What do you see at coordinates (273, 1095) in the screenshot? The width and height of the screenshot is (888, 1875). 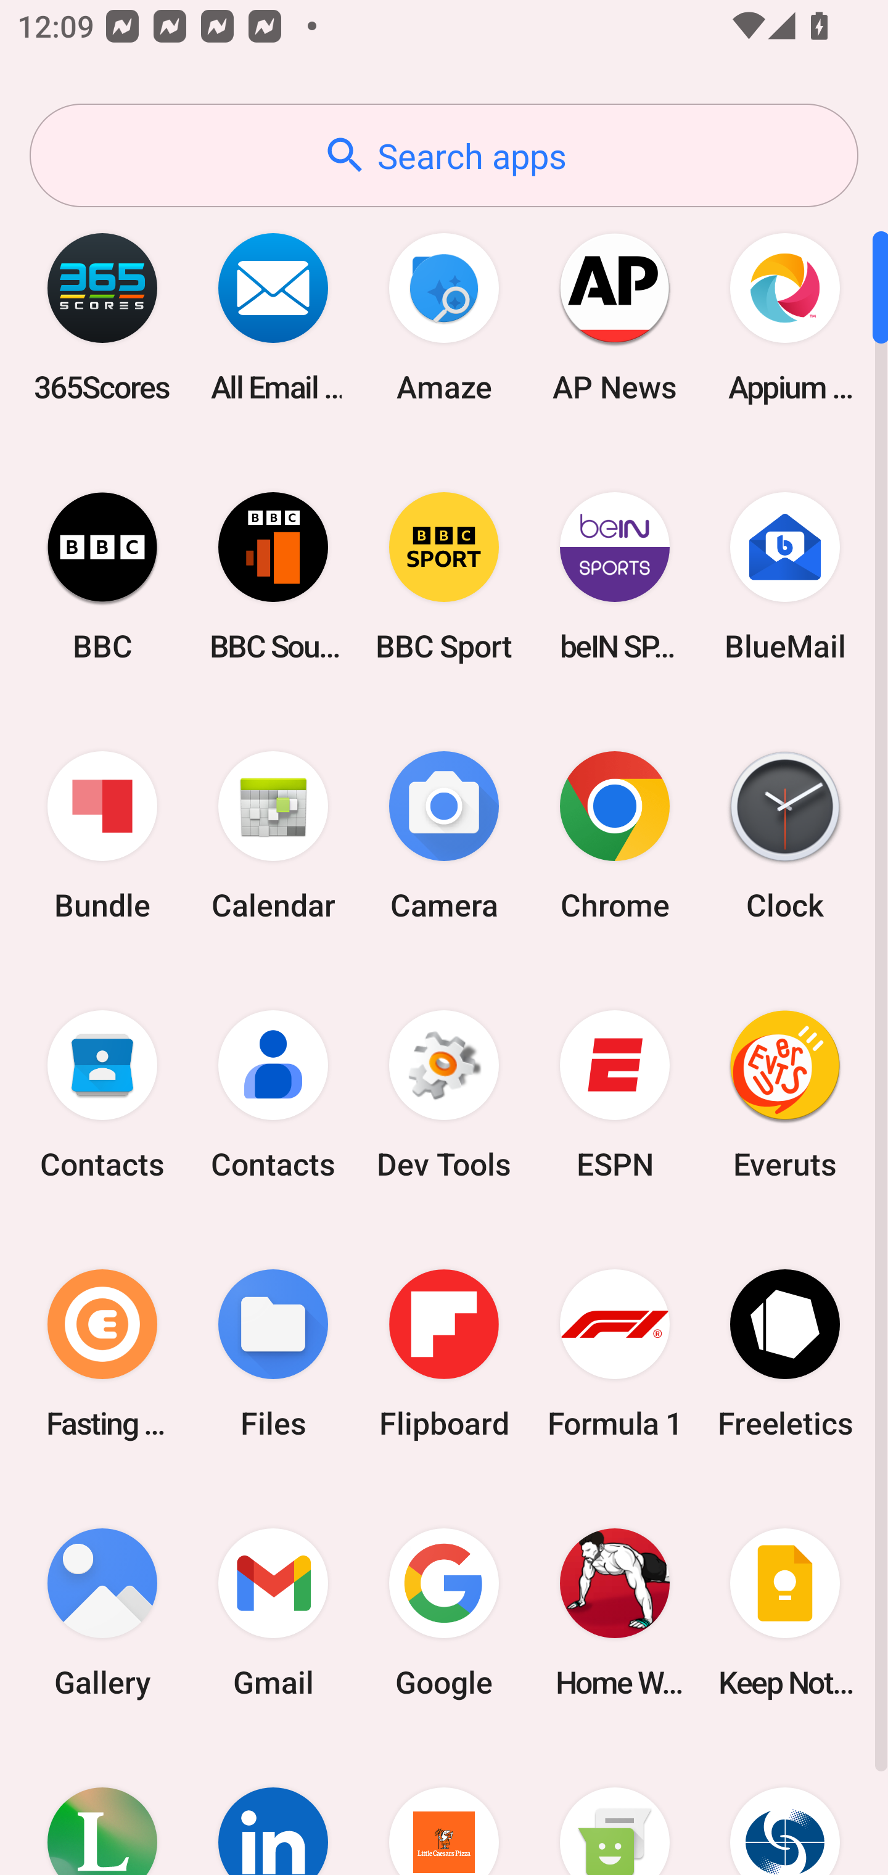 I see `Contacts` at bounding box center [273, 1095].